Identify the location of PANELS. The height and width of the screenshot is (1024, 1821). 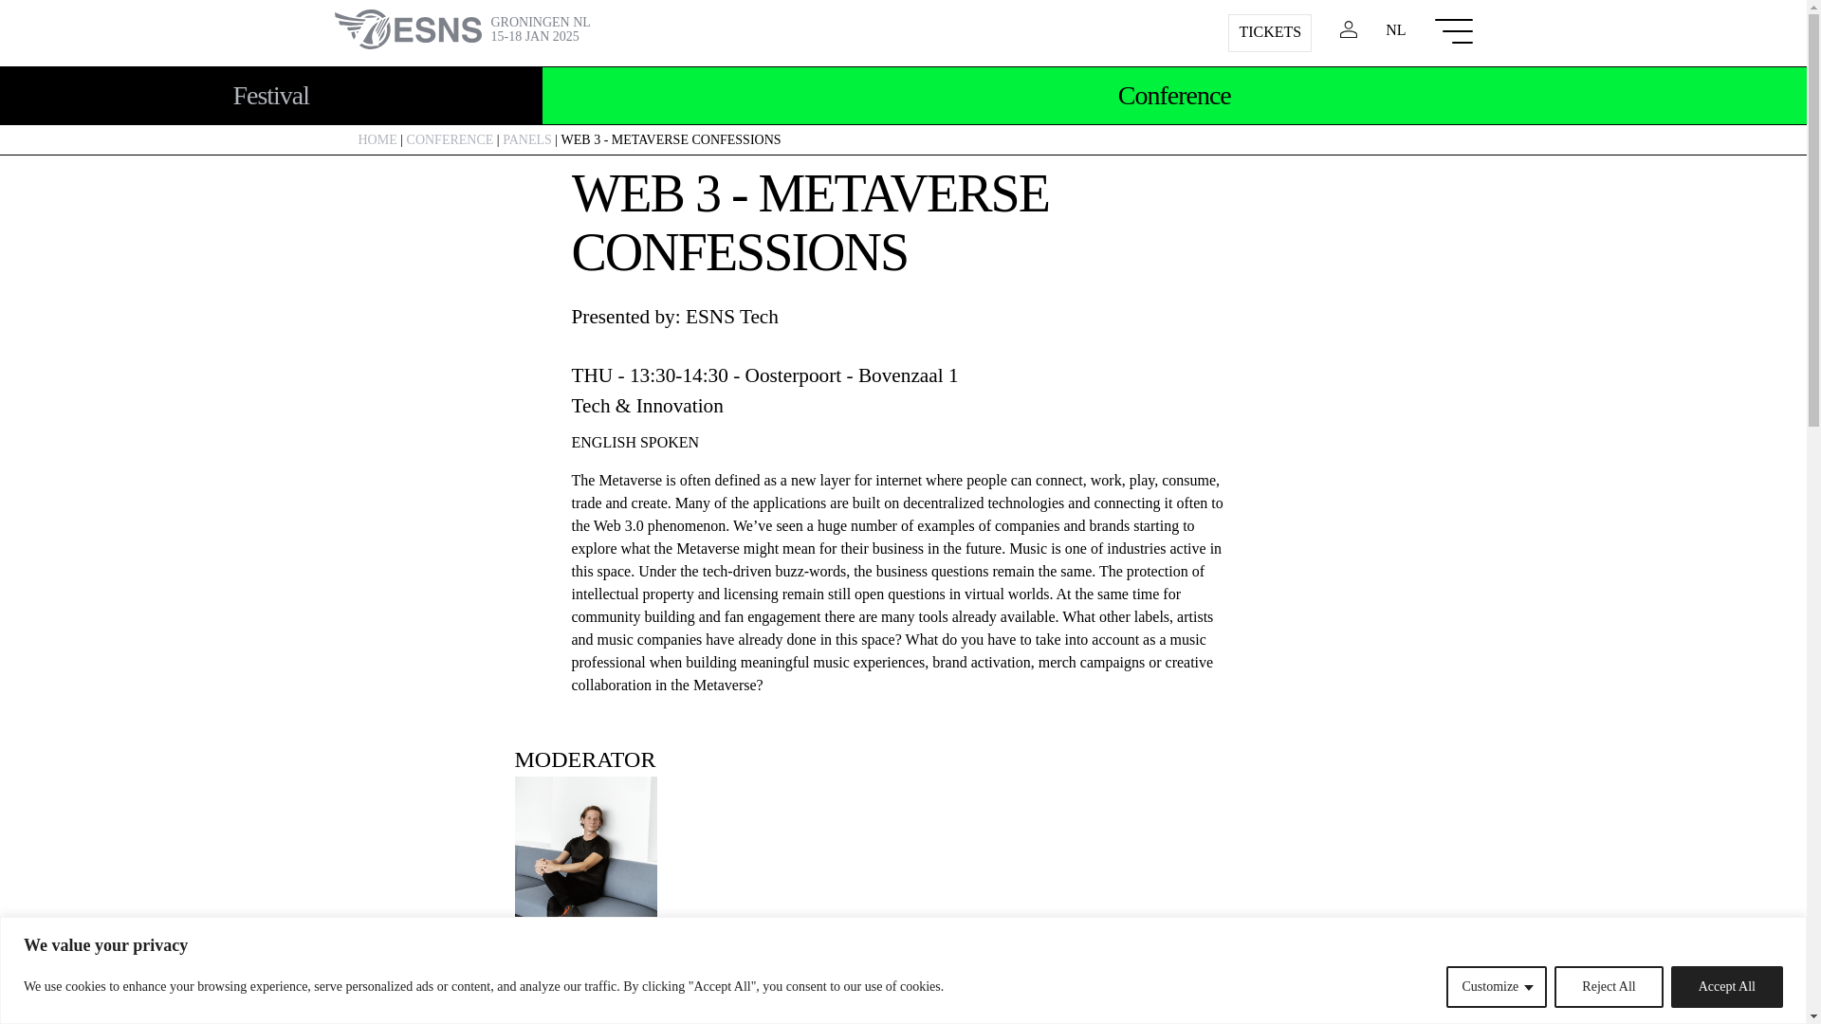
(704, 887).